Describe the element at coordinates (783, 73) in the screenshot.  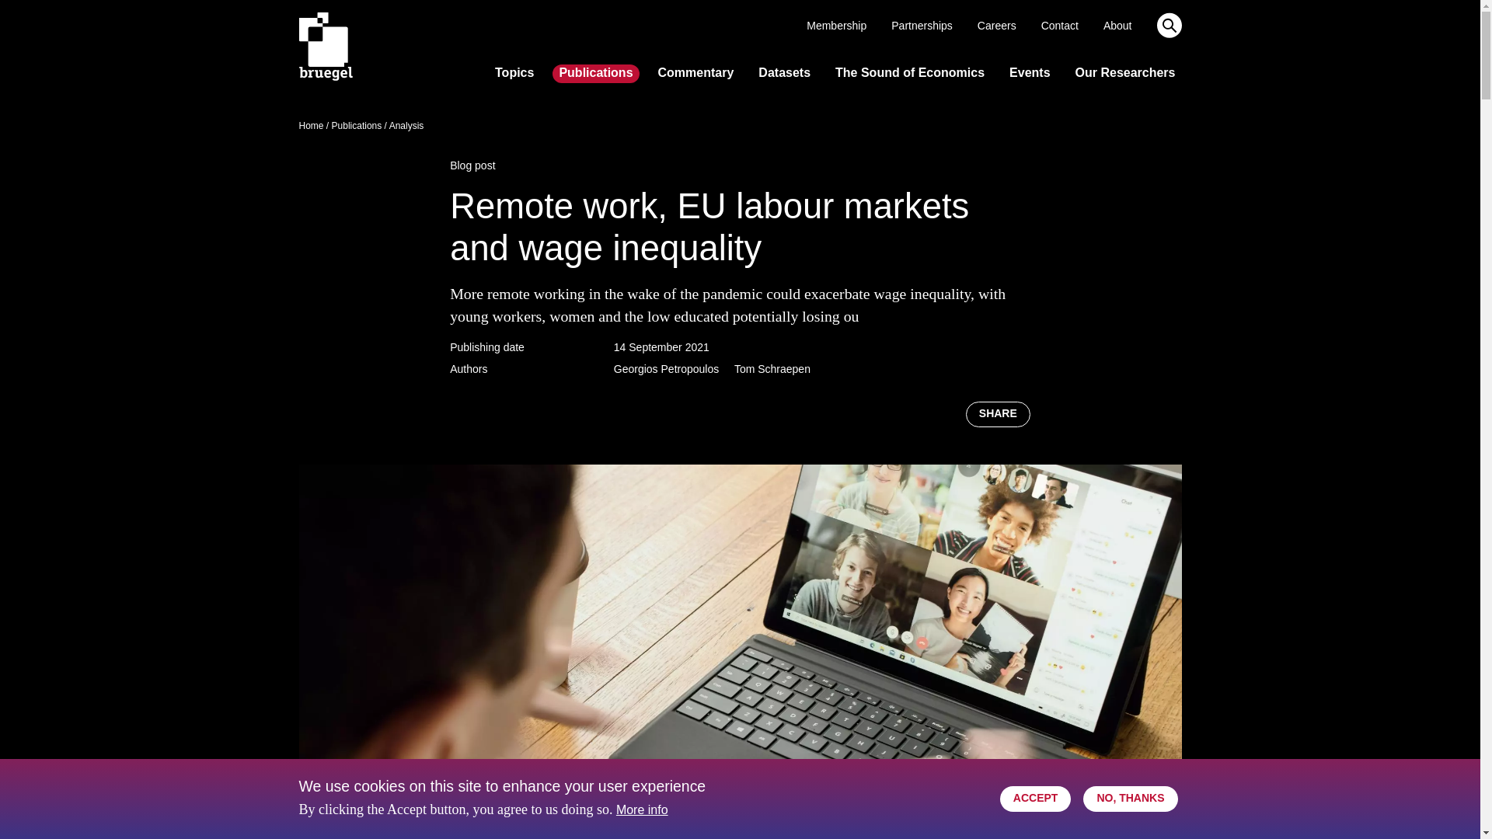
I see `Datasets` at that location.